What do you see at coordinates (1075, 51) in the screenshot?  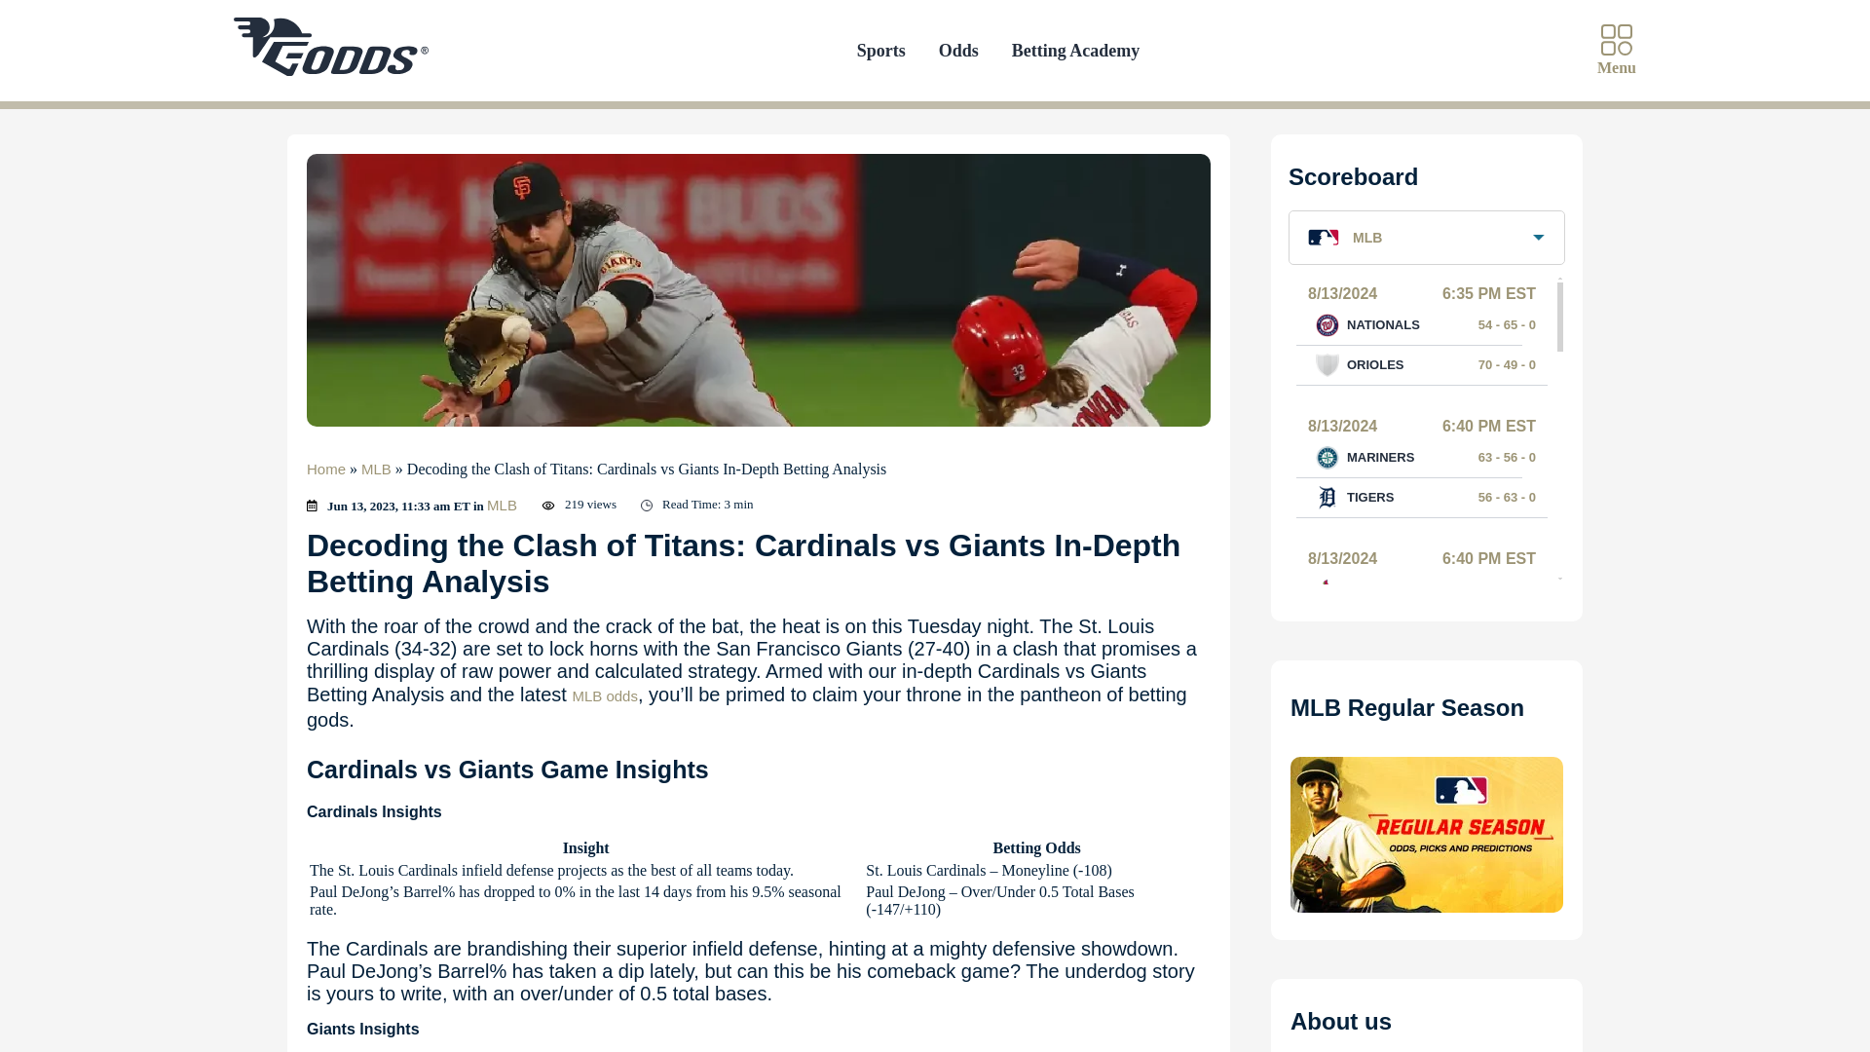 I see `Betting Academy` at bounding box center [1075, 51].